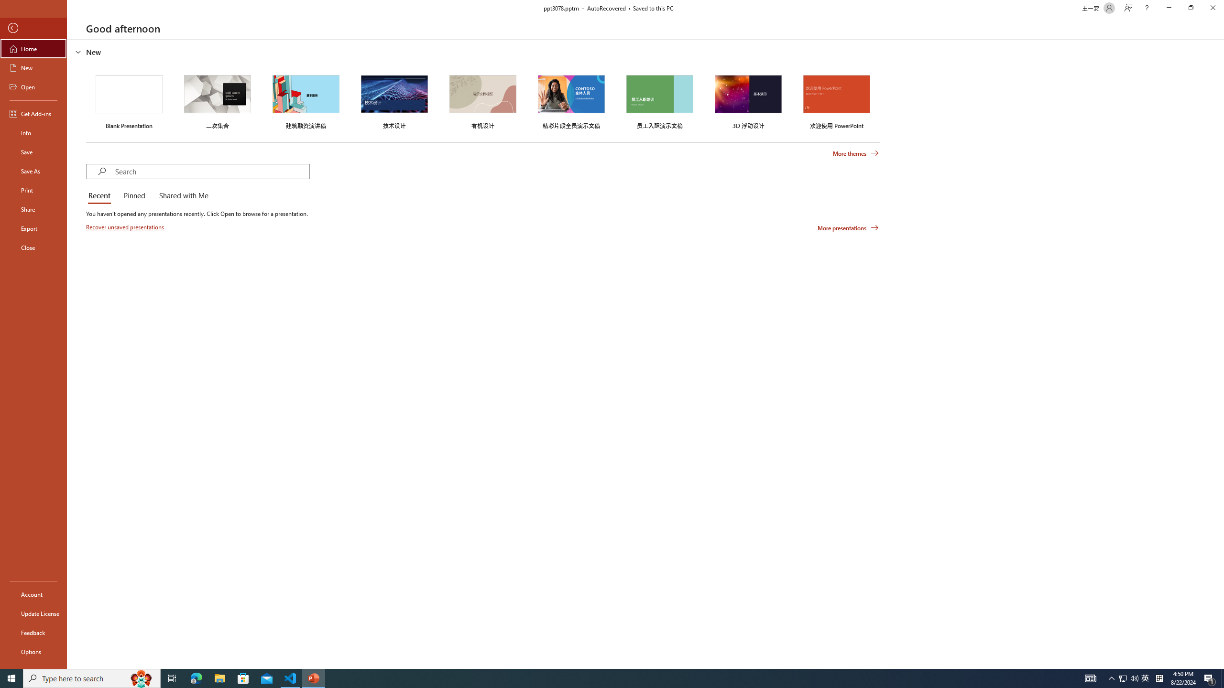 This screenshot has width=1224, height=688. I want to click on Class: NetUIScrollBar, so click(1220, 354).